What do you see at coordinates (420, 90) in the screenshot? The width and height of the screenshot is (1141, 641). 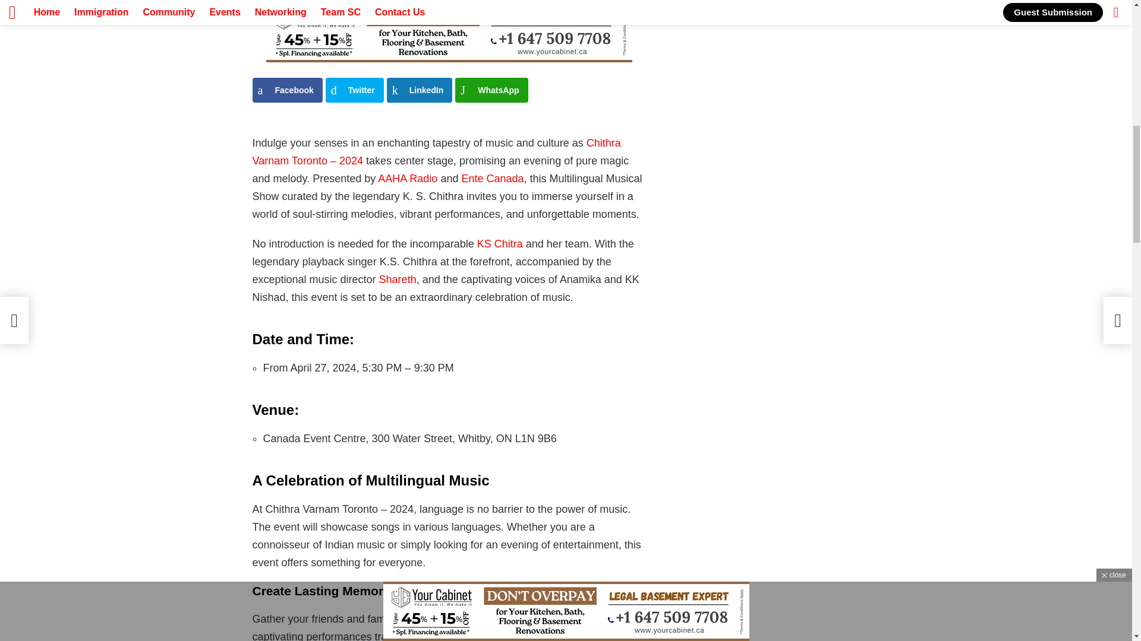 I see `Share on LinkedIn` at bounding box center [420, 90].